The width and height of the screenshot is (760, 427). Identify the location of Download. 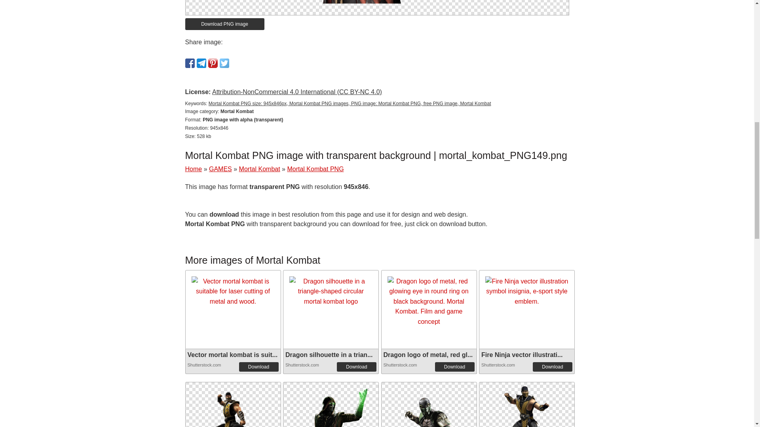
(552, 367).